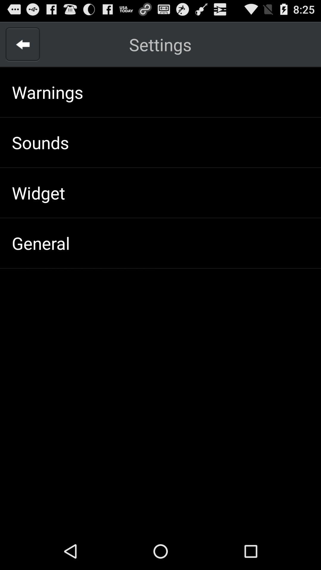 The height and width of the screenshot is (570, 321). Describe the element at coordinates (38, 192) in the screenshot. I see `flip to widget item` at that location.